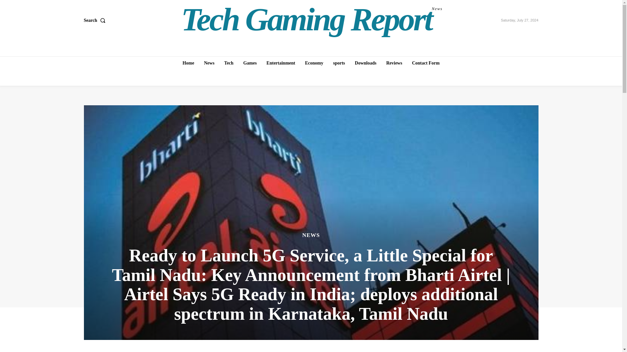 This screenshot has height=352, width=627. What do you see at coordinates (209, 63) in the screenshot?
I see `News` at bounding box center [209, 63].